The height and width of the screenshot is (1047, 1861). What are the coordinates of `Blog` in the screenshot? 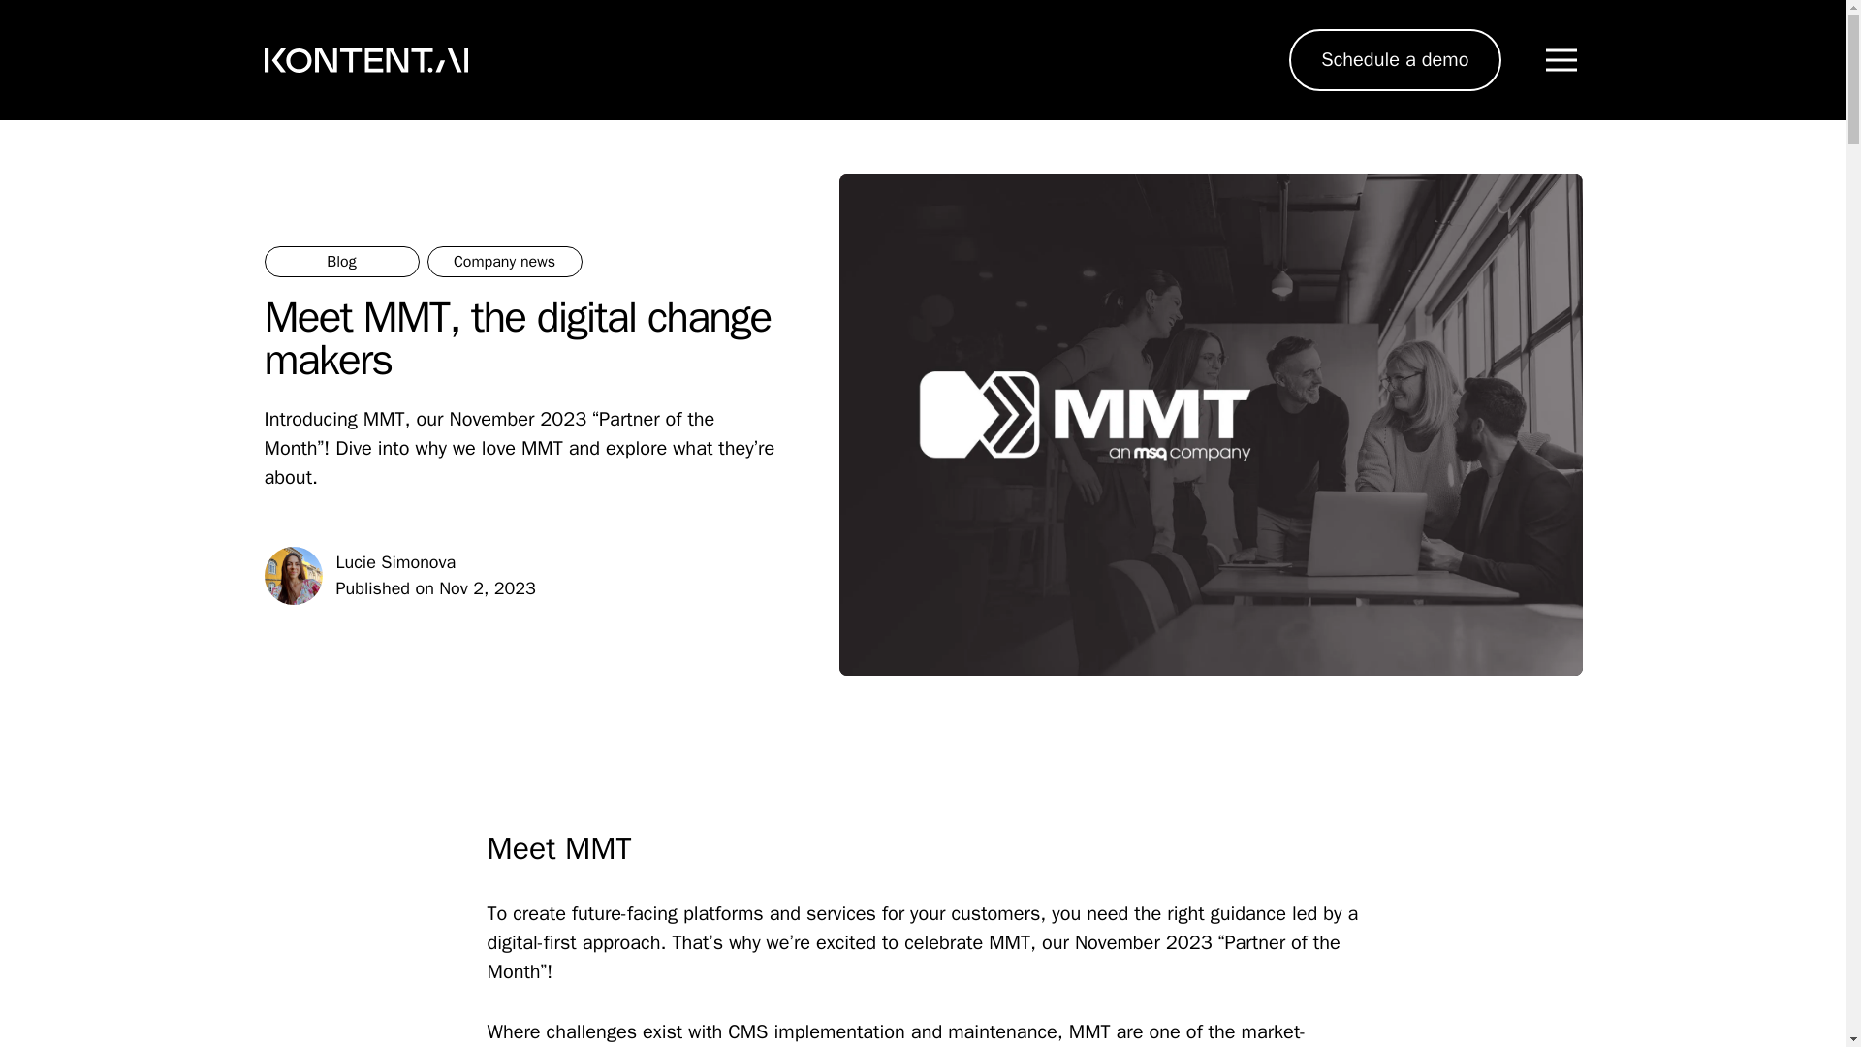 It's located at (341, 262).